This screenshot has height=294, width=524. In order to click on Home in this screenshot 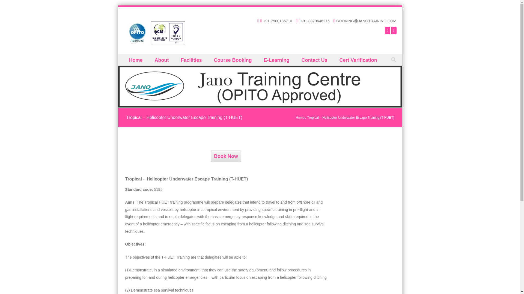, I will do `click(136, 60)`.